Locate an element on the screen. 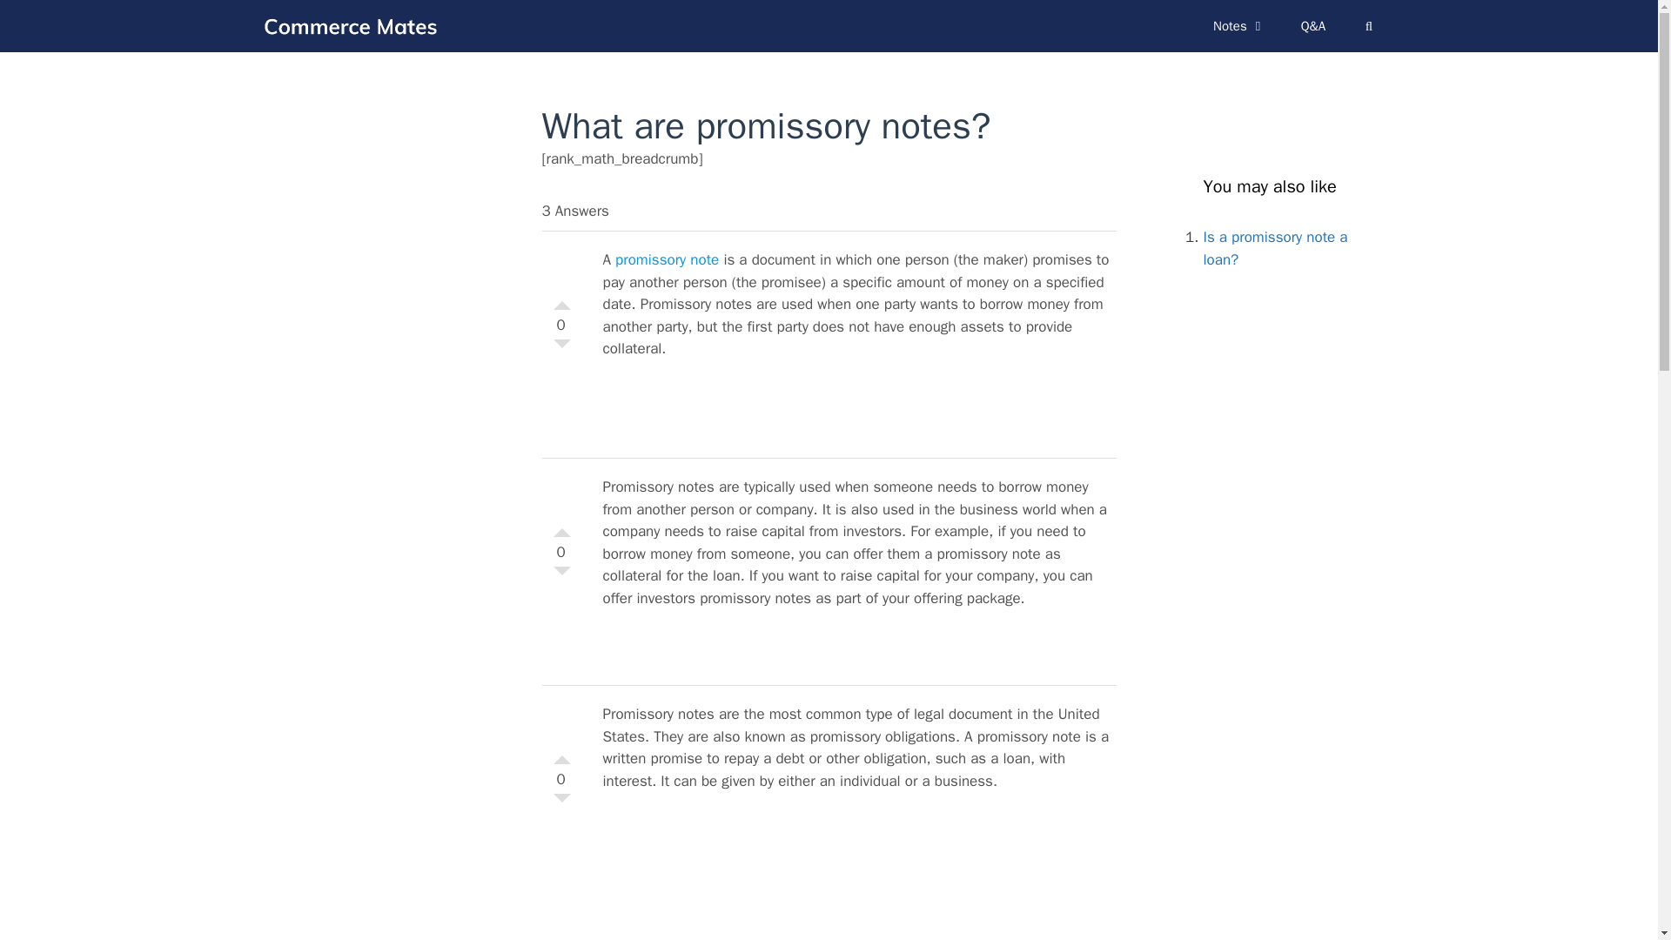 The height and width of the screenshot is (940, 1671). Notes is located at coordinates (1239, 26).